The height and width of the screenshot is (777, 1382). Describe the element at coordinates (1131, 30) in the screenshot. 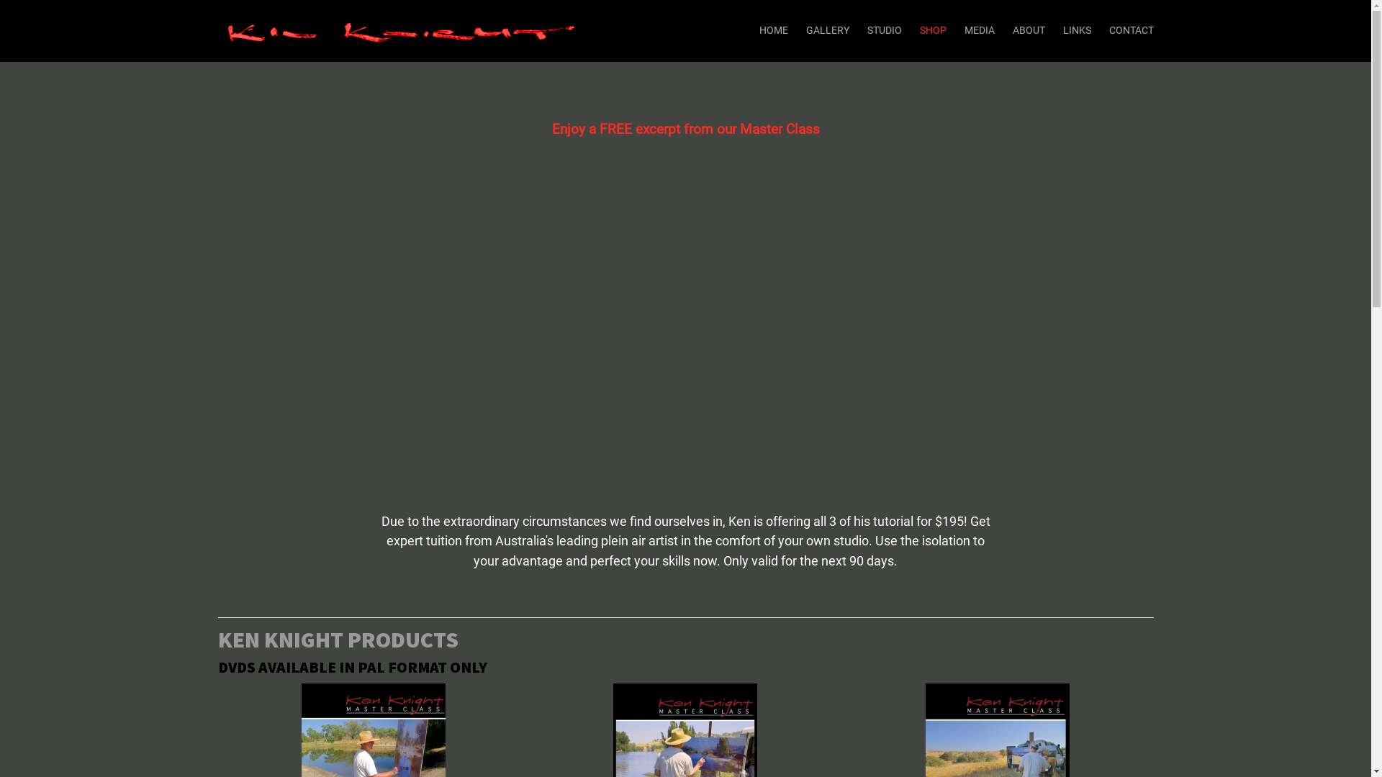

I see `CONTACT` at that location.